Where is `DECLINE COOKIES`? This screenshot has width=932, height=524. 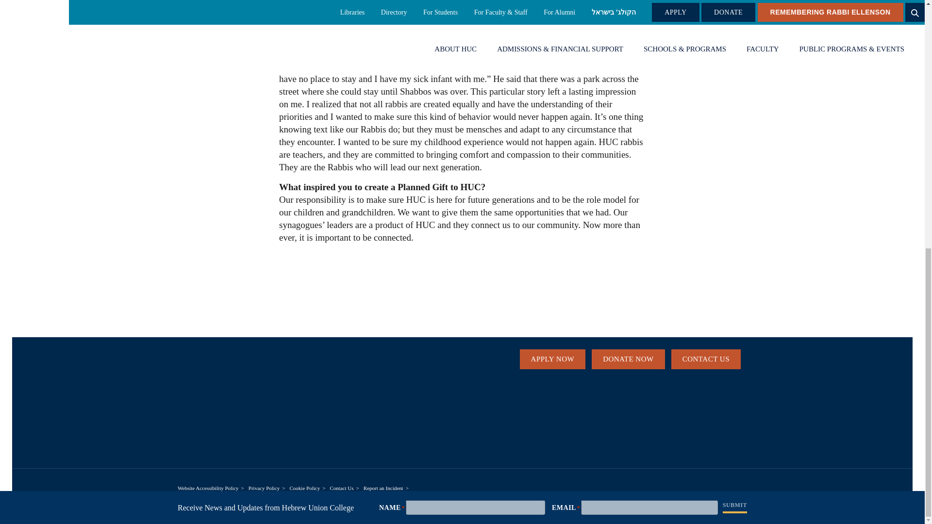 DECLINE COOKIES is located at coordinates (811, 177).